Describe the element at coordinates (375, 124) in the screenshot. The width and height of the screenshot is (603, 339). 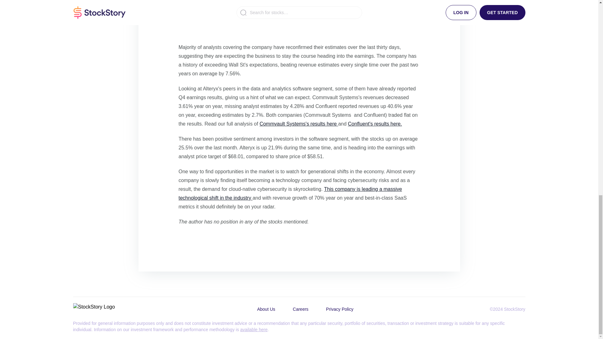
I see `Confluent's results here.` at that location.